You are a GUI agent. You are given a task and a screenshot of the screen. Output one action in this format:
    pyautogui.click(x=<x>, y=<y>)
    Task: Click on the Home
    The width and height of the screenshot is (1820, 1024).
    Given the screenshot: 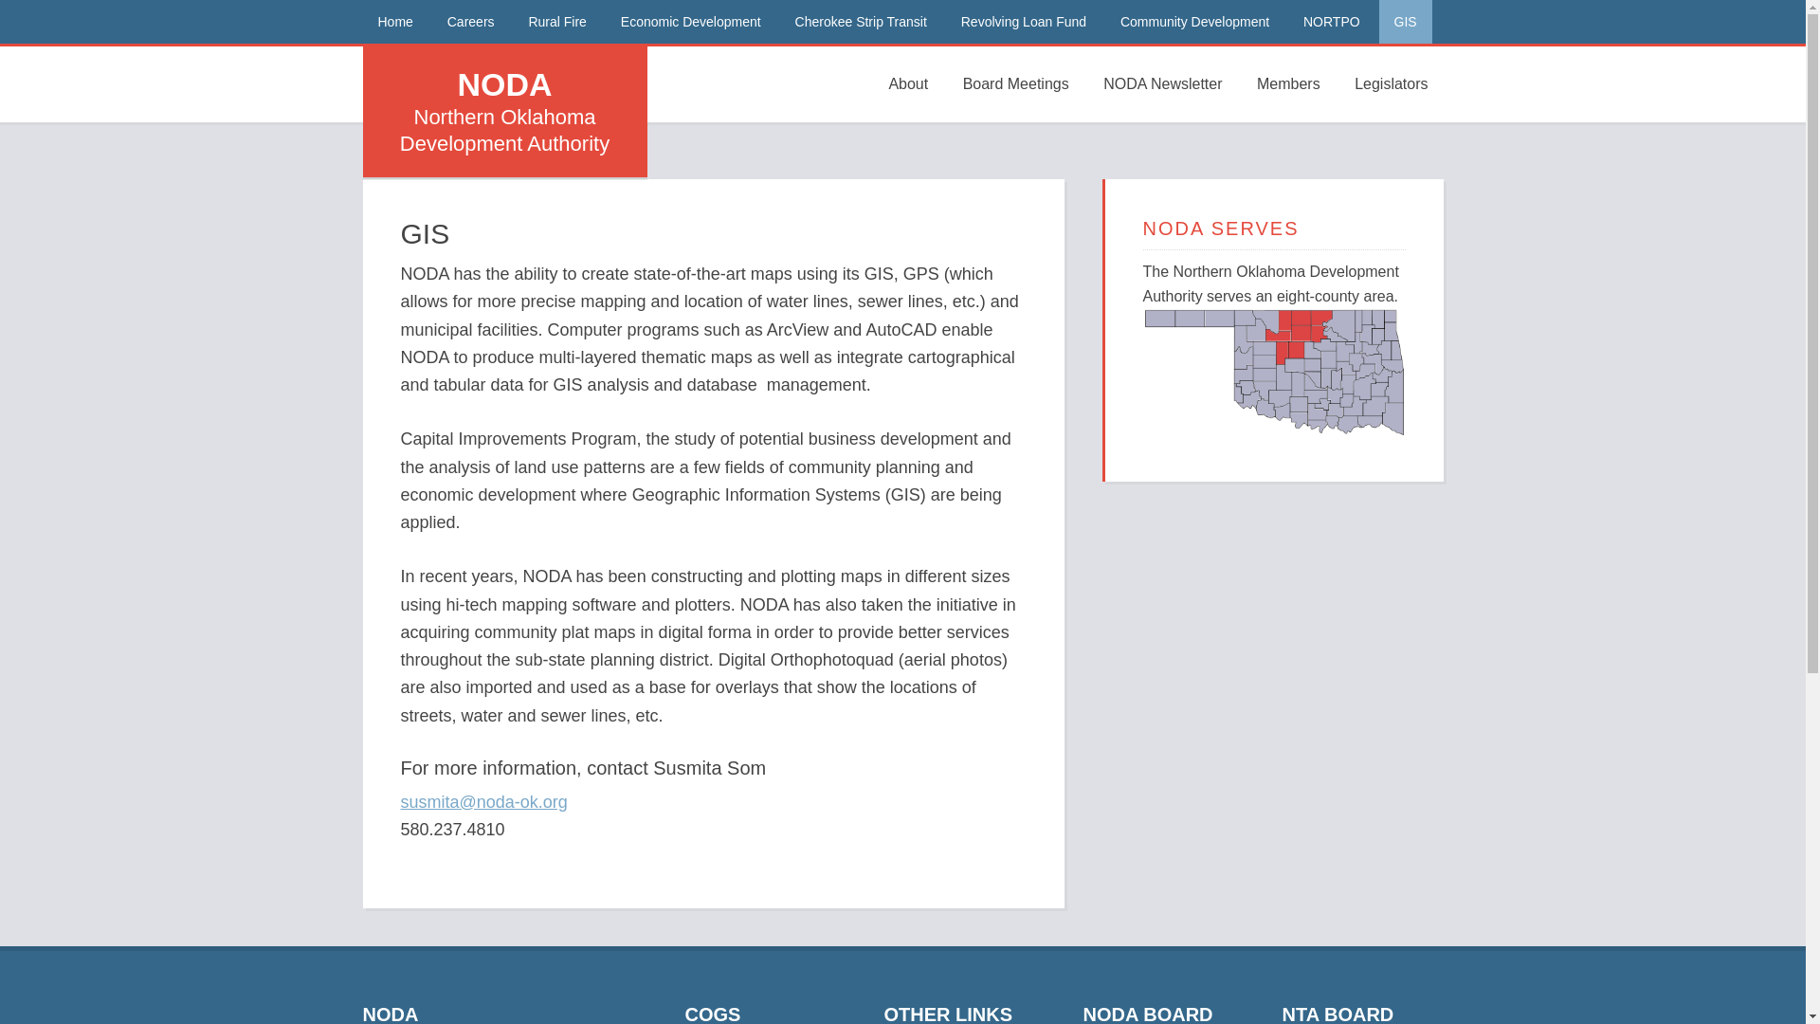 What is the action you would take?
    pyautogui.click(x=394, y=22)
    